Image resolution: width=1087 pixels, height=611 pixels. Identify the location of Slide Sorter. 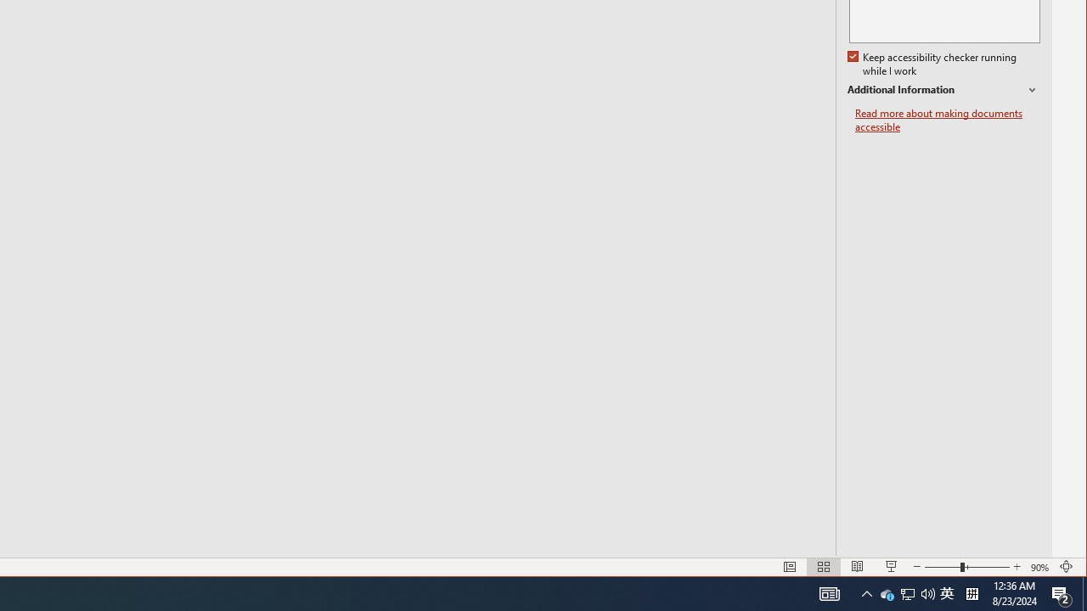
(823, 567).